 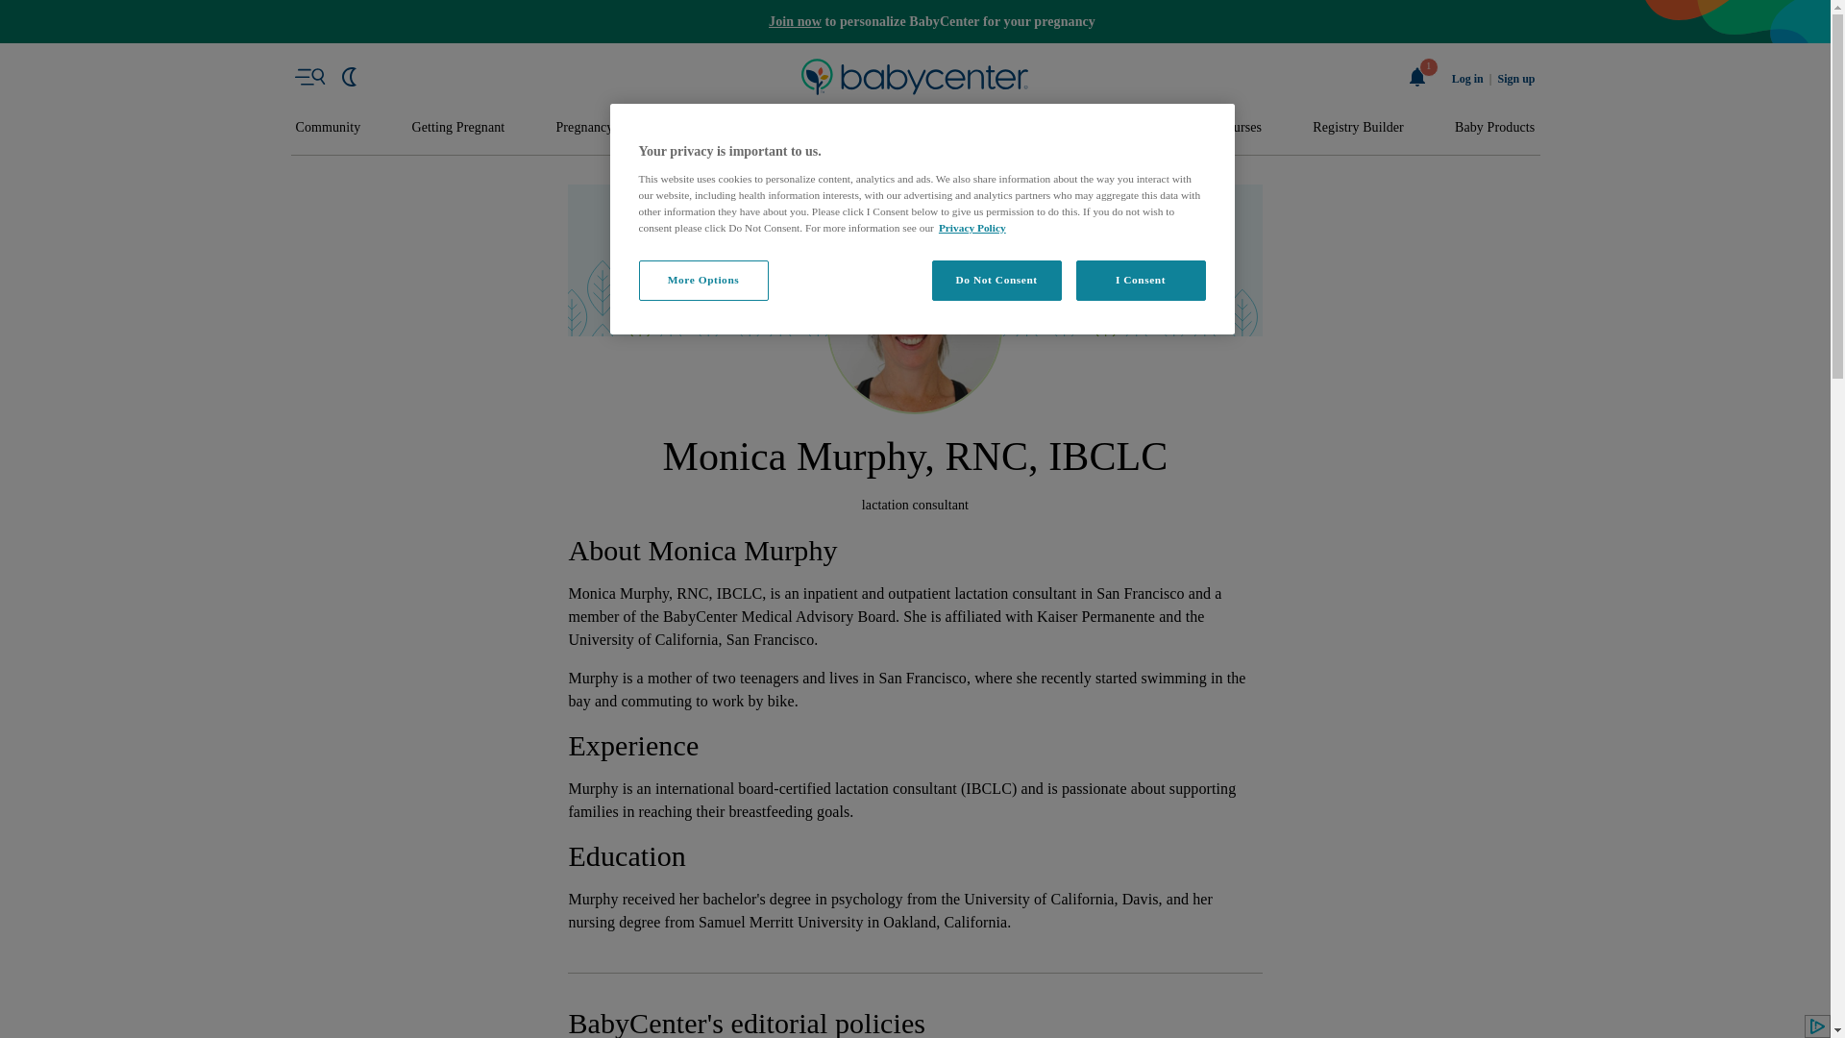 What do you see at coordinates (799, 128) in the screenshot?
I see `Baby` at bounding box center [799, 128].